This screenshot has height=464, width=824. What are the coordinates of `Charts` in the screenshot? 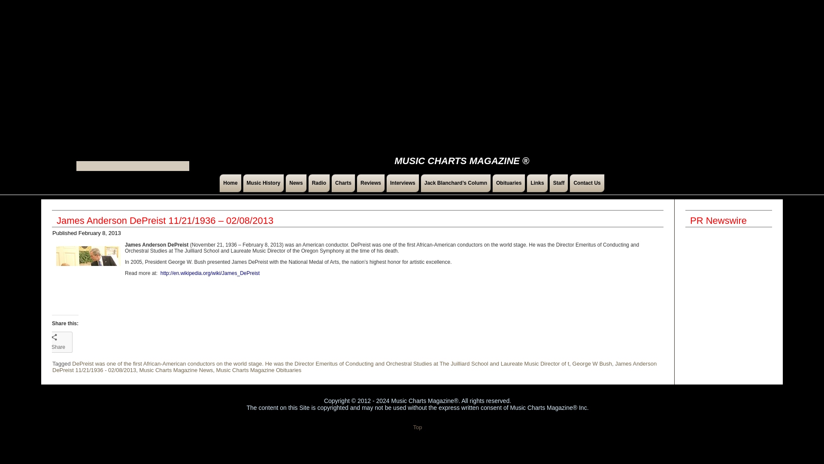 It's located at (343, 183).